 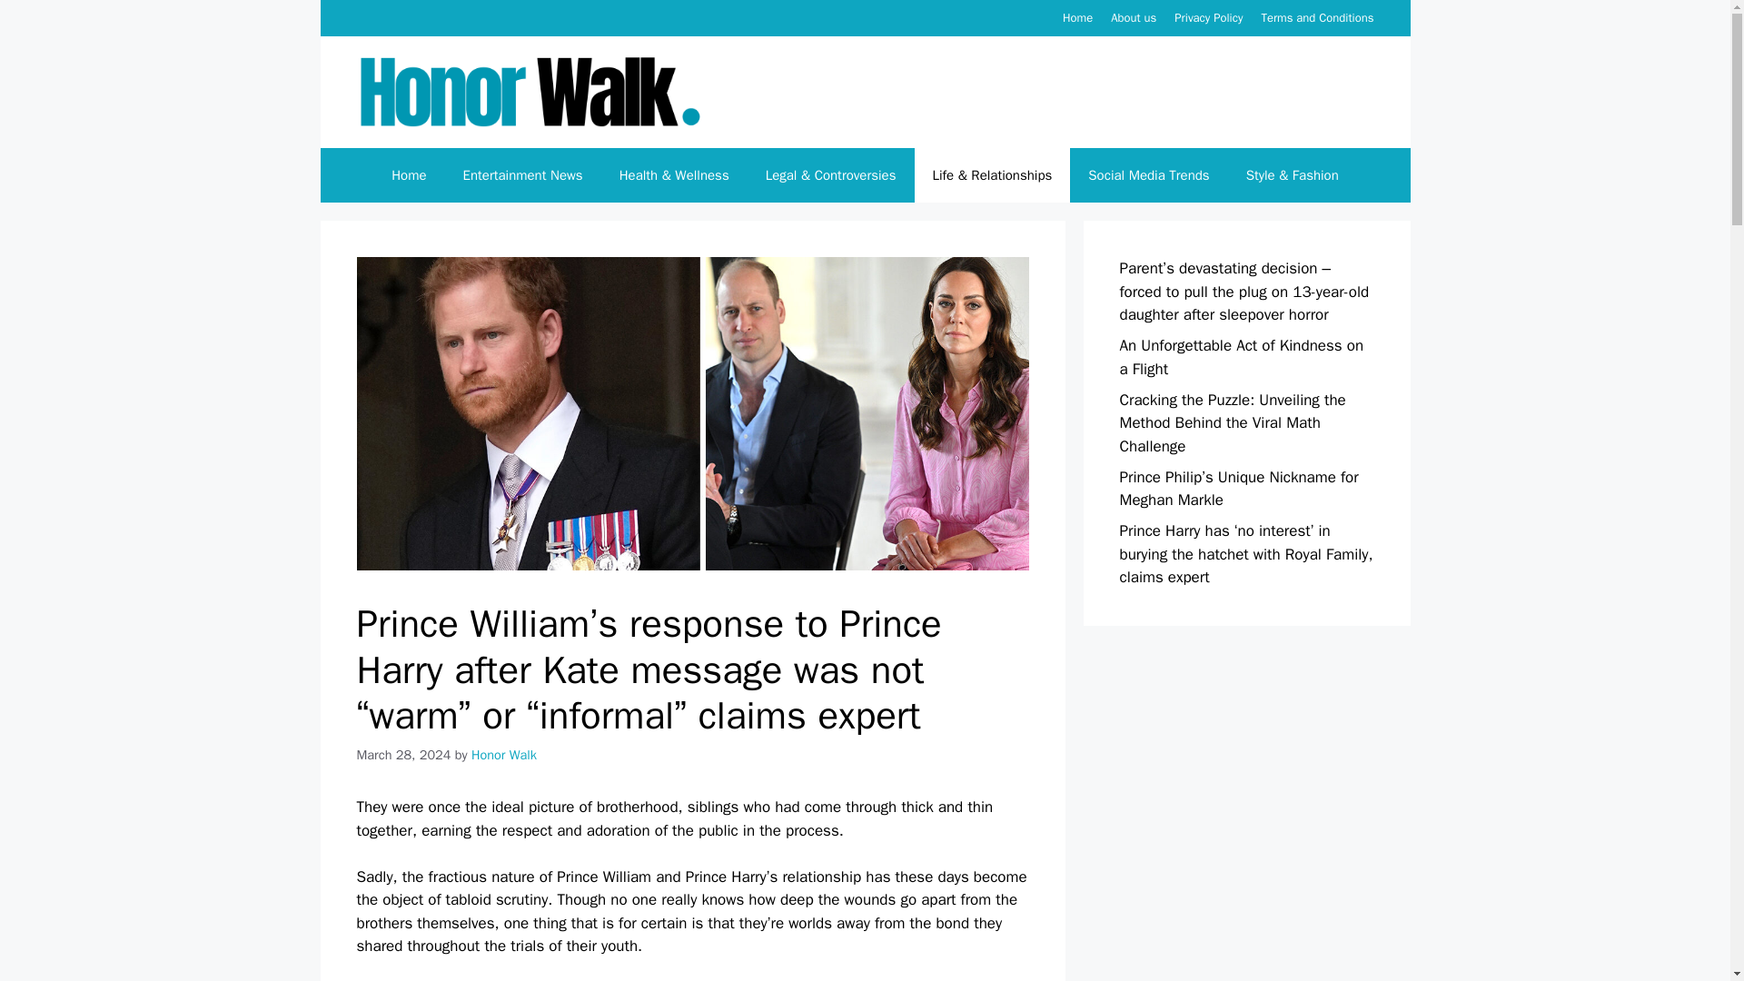 What do you see at coordinates (523, 174) in the screenshot?
I see `Entertainment News` at bounding box center [523, 174].